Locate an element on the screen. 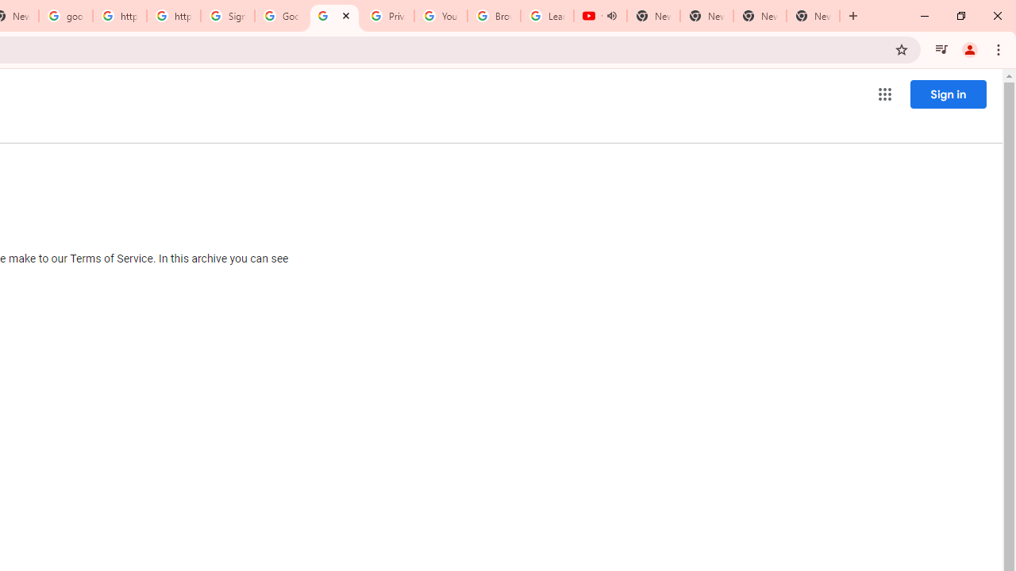 This screenshot has height=571, width=1016. Mute tab is located at coordinates (611, 16).